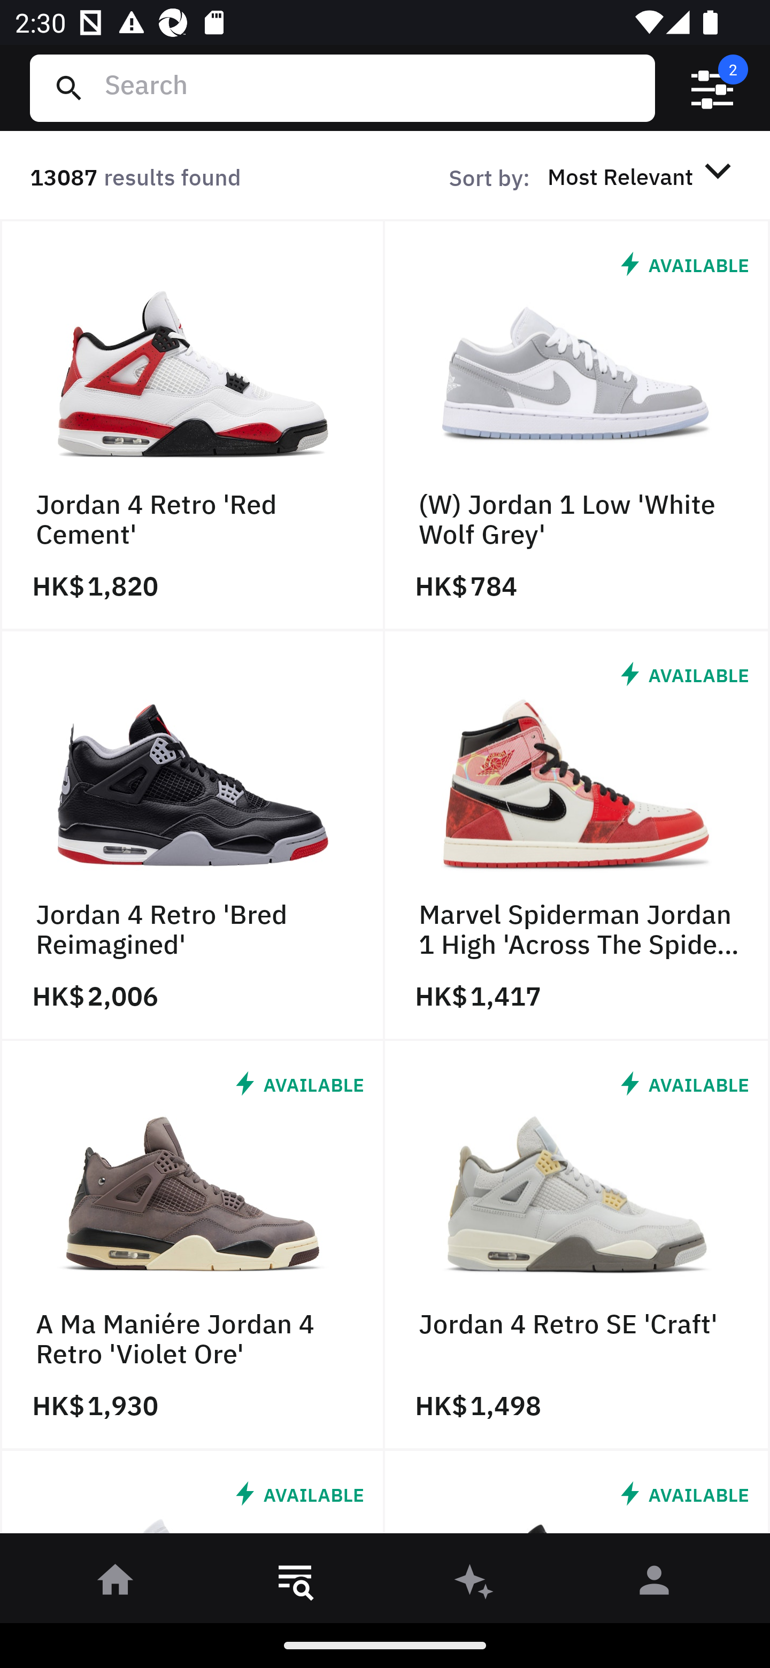 The height and width of the screenshot is (1668, 770). What do you see at coordinates (372, 88) in the screenshot?
I see `Search` at bounding box center [372, 88].